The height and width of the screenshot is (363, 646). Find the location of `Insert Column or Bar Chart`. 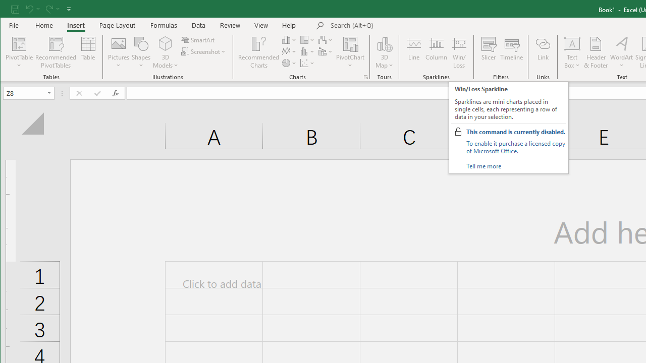

Insert Column or Bar Chart is located at coordinates (289, 39).